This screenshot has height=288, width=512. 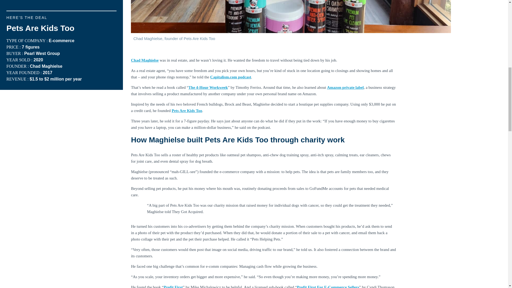 What do you see at coordinates (328, 286) in the screenshot?
I see `Profit First For E-Commerce Sellers` at bounding box center [328, 286].